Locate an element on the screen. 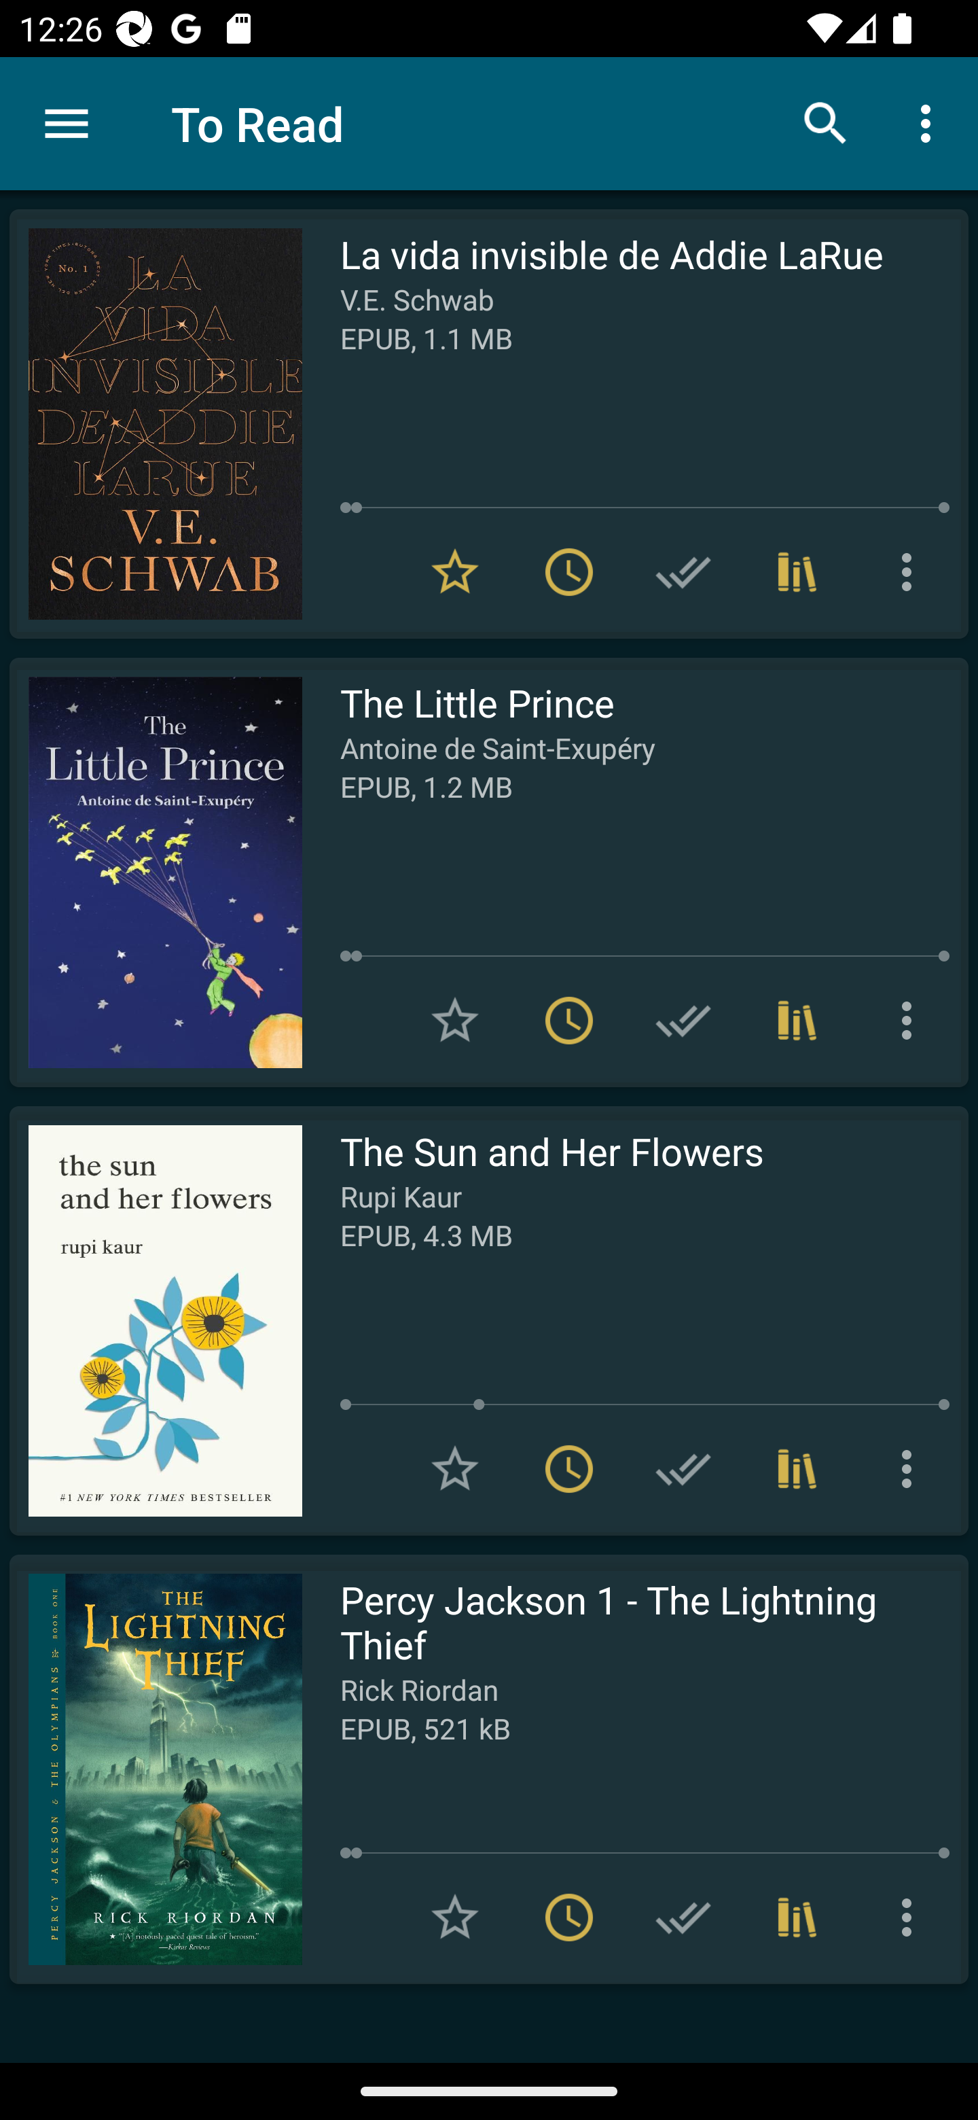 The width and height of the screenshot is (978, 2120). More options is located at coordinates (911, 1019).